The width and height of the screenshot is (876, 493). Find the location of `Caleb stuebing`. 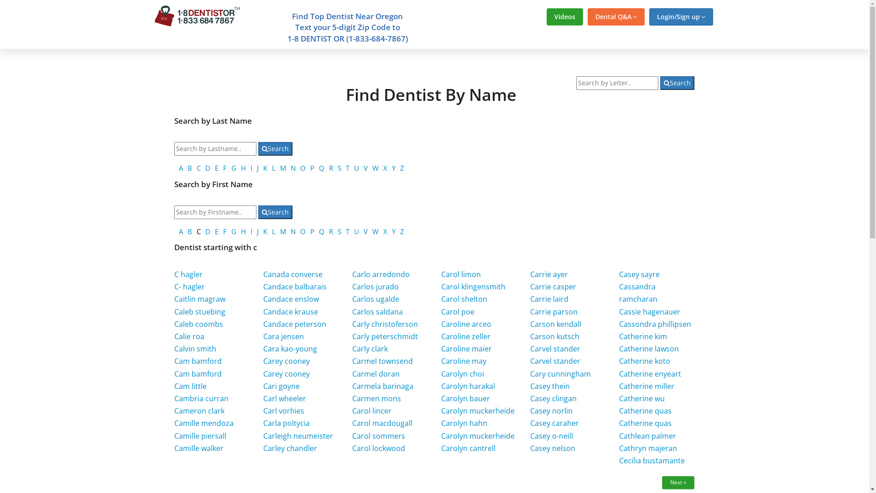

Caleb stuebing is located at coordinates (200, 312).